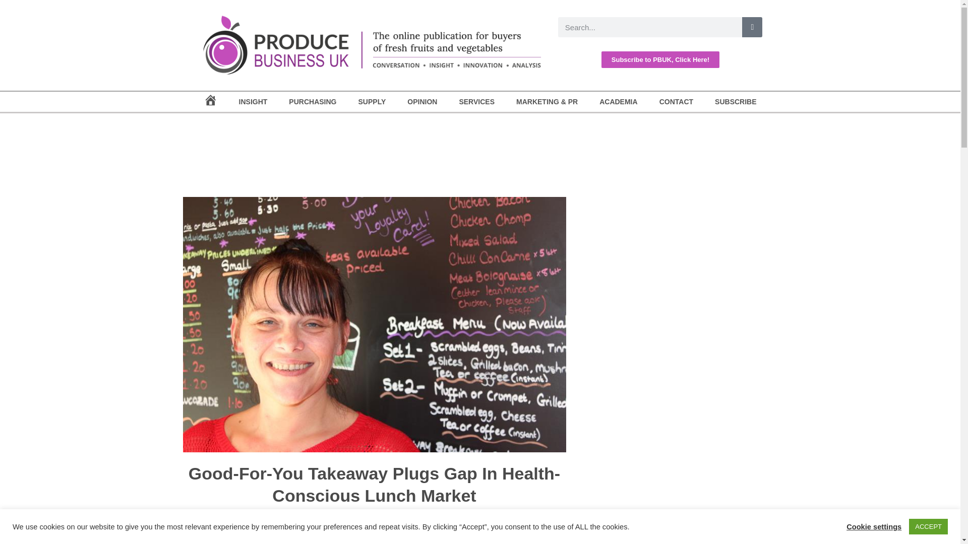  What do you see at coordinates (313, 102) in the screenshot?
I see `PURCHASING` at bounding box center [313, 102].